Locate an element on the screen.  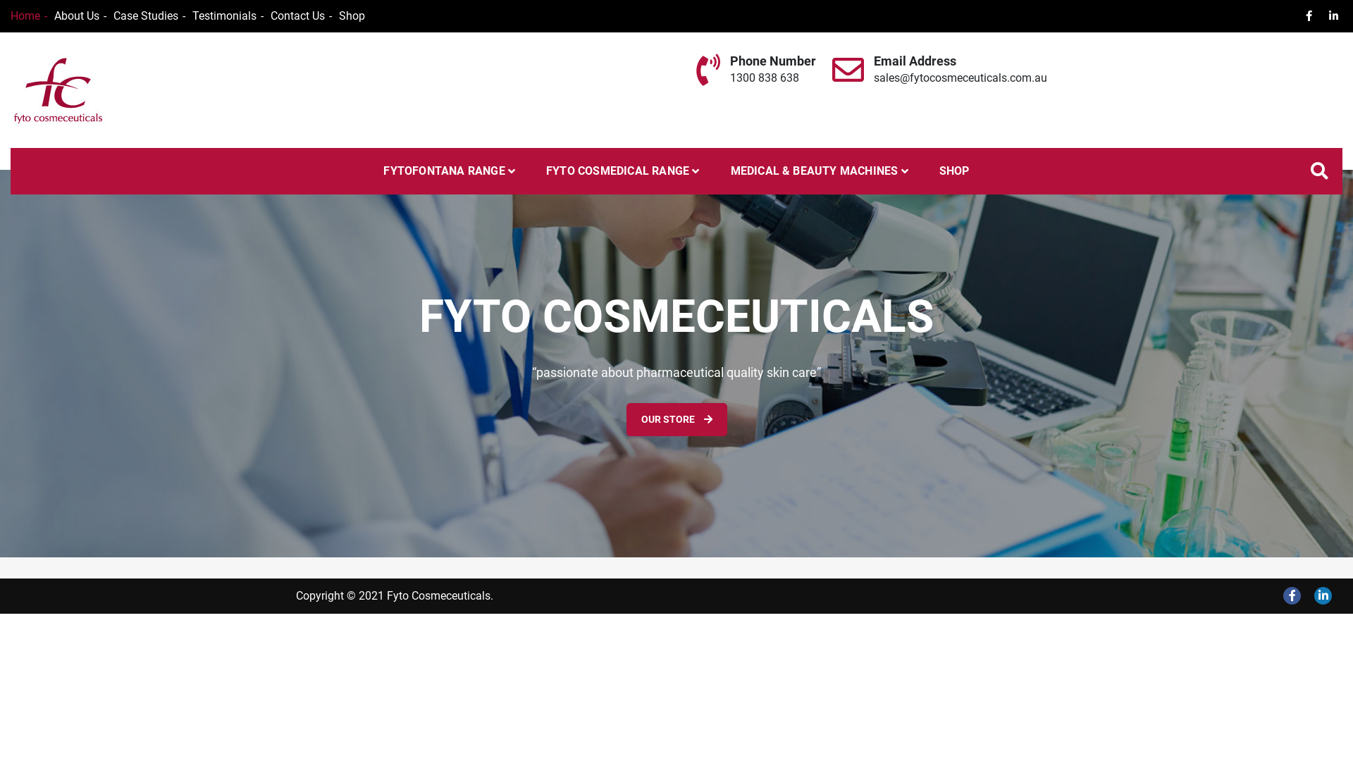
MEDICAL & BEAUTY MACHINES is located at coordinates (819, 171).